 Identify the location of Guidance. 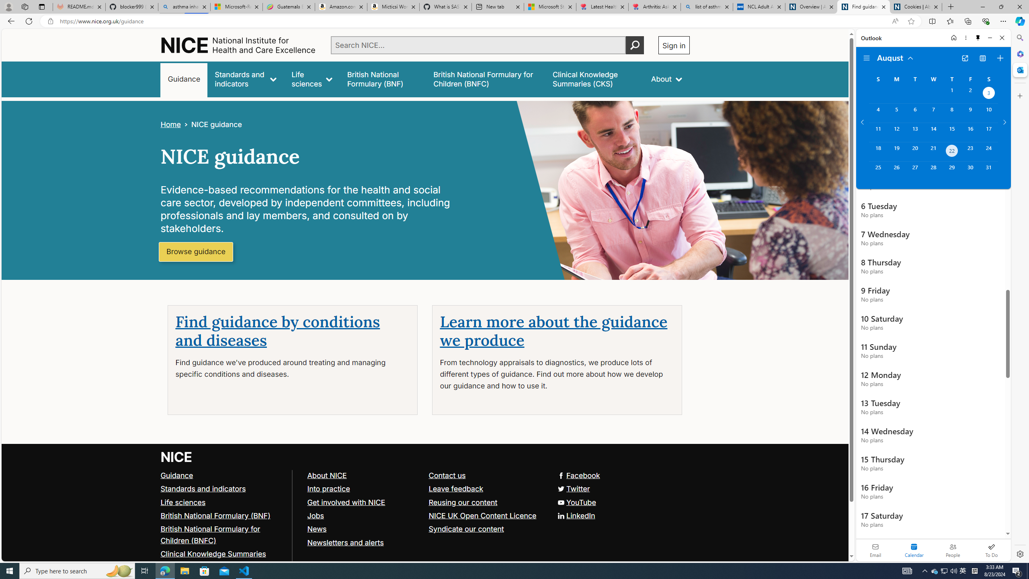
(177, 475).